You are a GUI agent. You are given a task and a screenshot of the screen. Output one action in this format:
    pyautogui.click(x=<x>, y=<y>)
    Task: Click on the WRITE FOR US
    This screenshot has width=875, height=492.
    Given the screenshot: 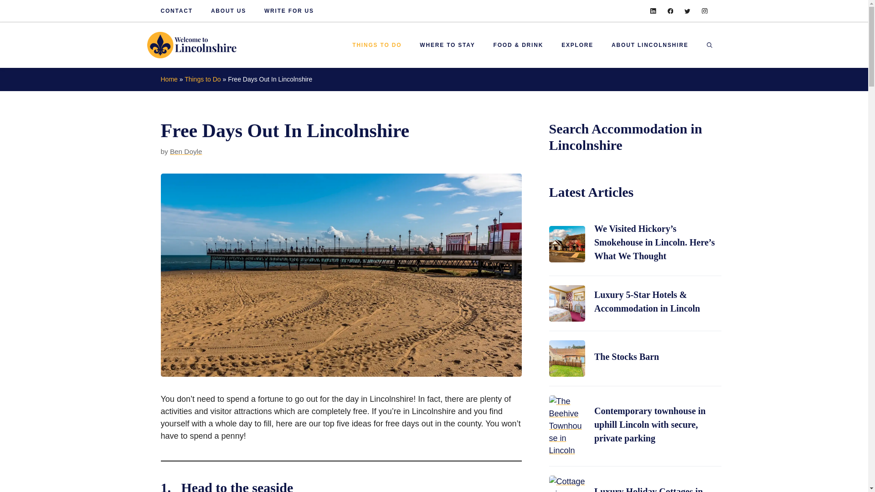 What is the action you would take?
    pyautogui.click(x=289, y=11)
    